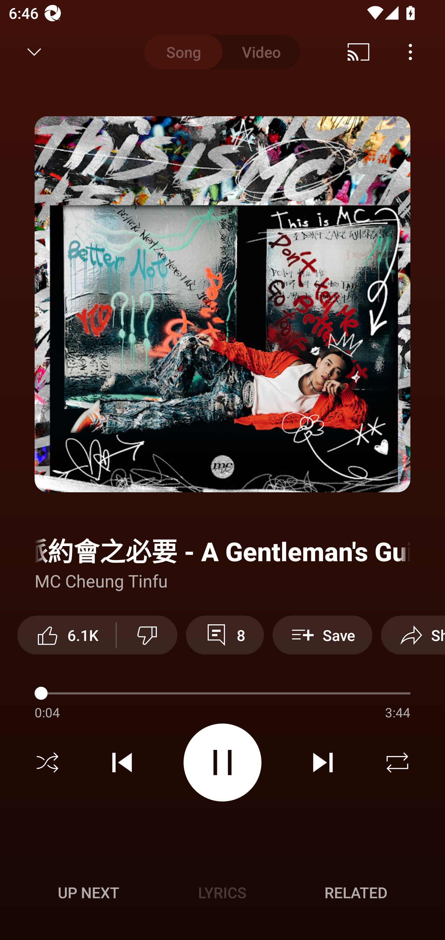 The width and height of the screenshot is (445, 940). I want to click on Up next UP NEXT Lyrics LYRICS Related RELATED, so click(222, 894).